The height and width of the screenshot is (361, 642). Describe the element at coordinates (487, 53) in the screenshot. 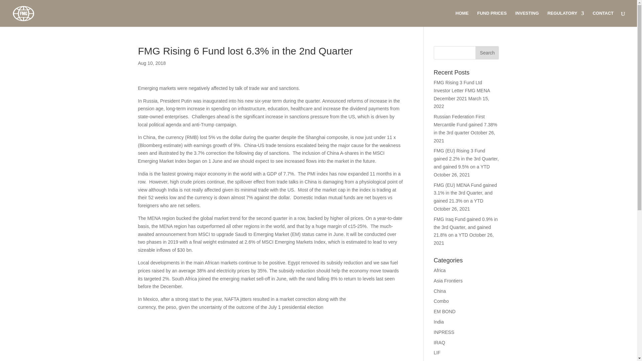

I see `Search` at that location.